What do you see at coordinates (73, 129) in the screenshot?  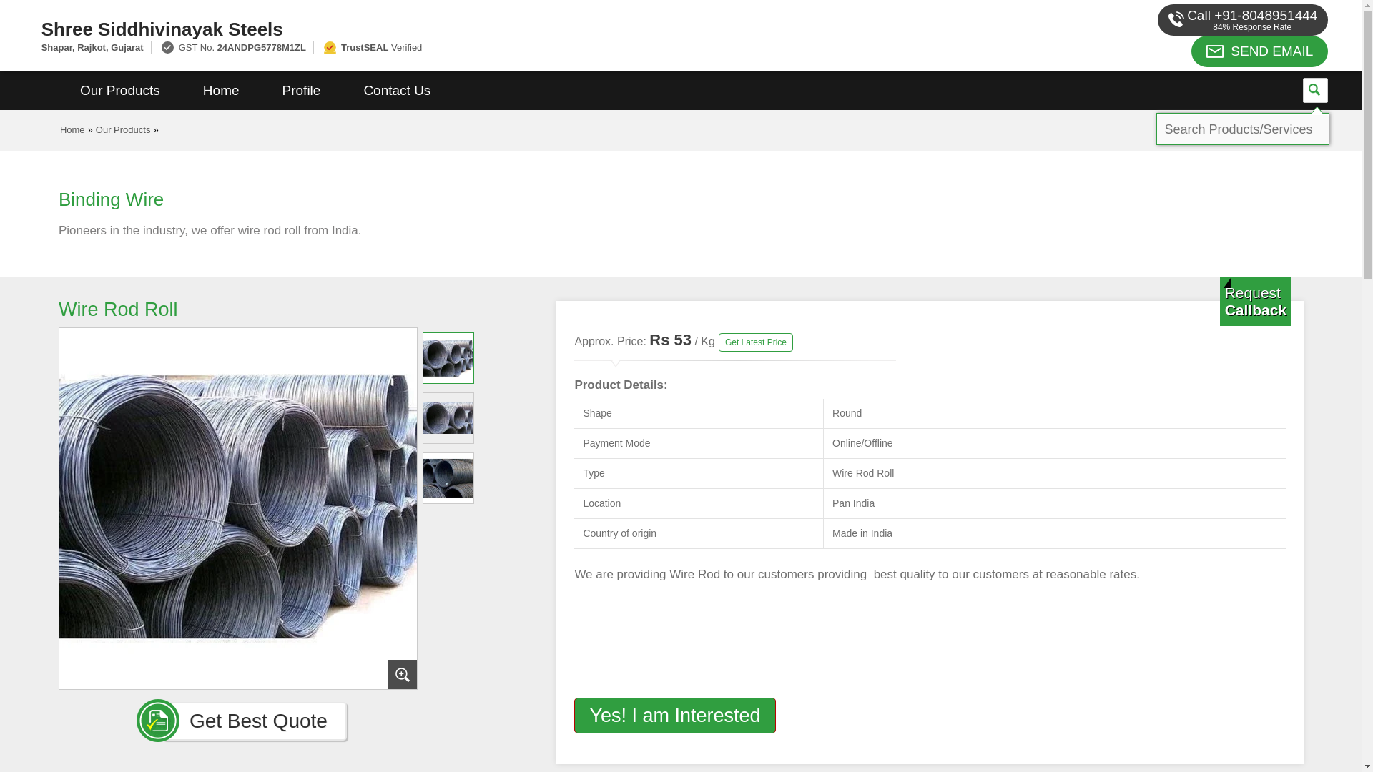 I see `Home` at bounding box center [73, 129].